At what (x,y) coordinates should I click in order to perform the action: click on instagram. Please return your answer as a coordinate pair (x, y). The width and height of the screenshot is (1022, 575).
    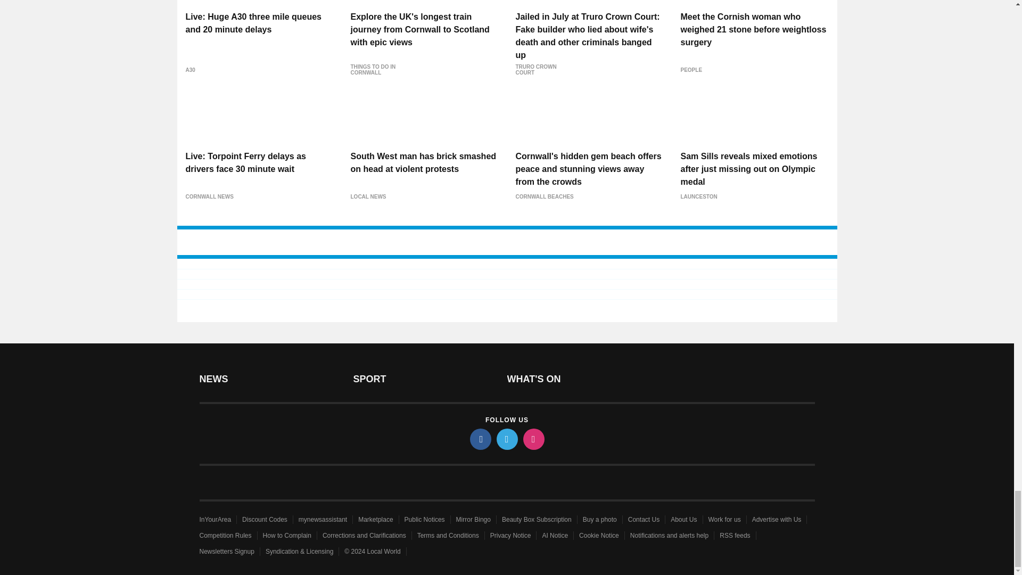
    Looking at the image, I should click on (533, 439).